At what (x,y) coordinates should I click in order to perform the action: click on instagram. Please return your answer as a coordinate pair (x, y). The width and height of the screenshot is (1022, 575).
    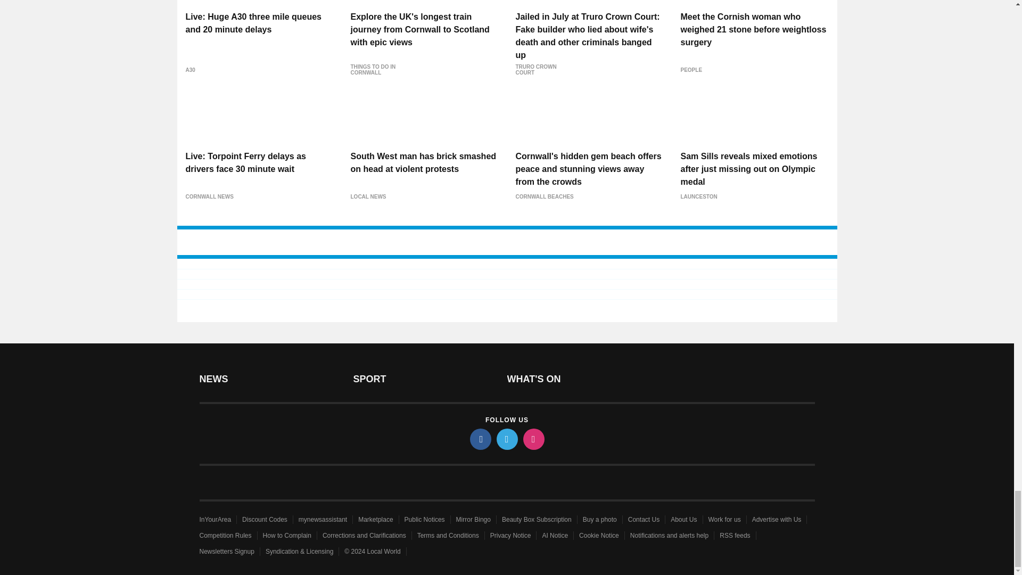
    Looking at the image, I should click on (533, 439).